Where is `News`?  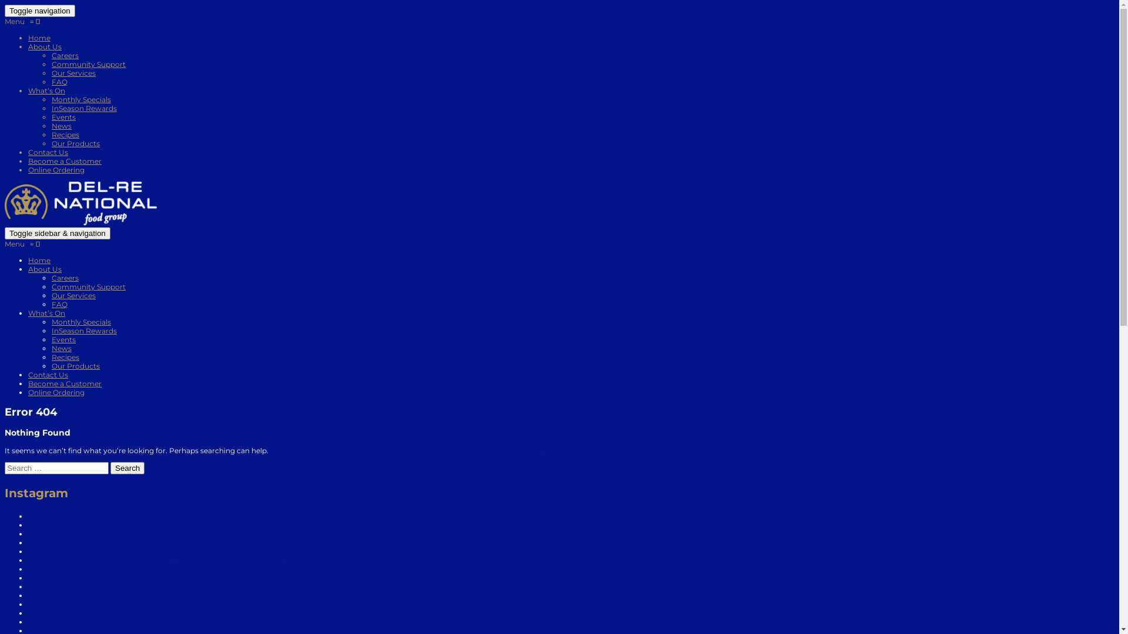 News is located at coordinates (62, 126).